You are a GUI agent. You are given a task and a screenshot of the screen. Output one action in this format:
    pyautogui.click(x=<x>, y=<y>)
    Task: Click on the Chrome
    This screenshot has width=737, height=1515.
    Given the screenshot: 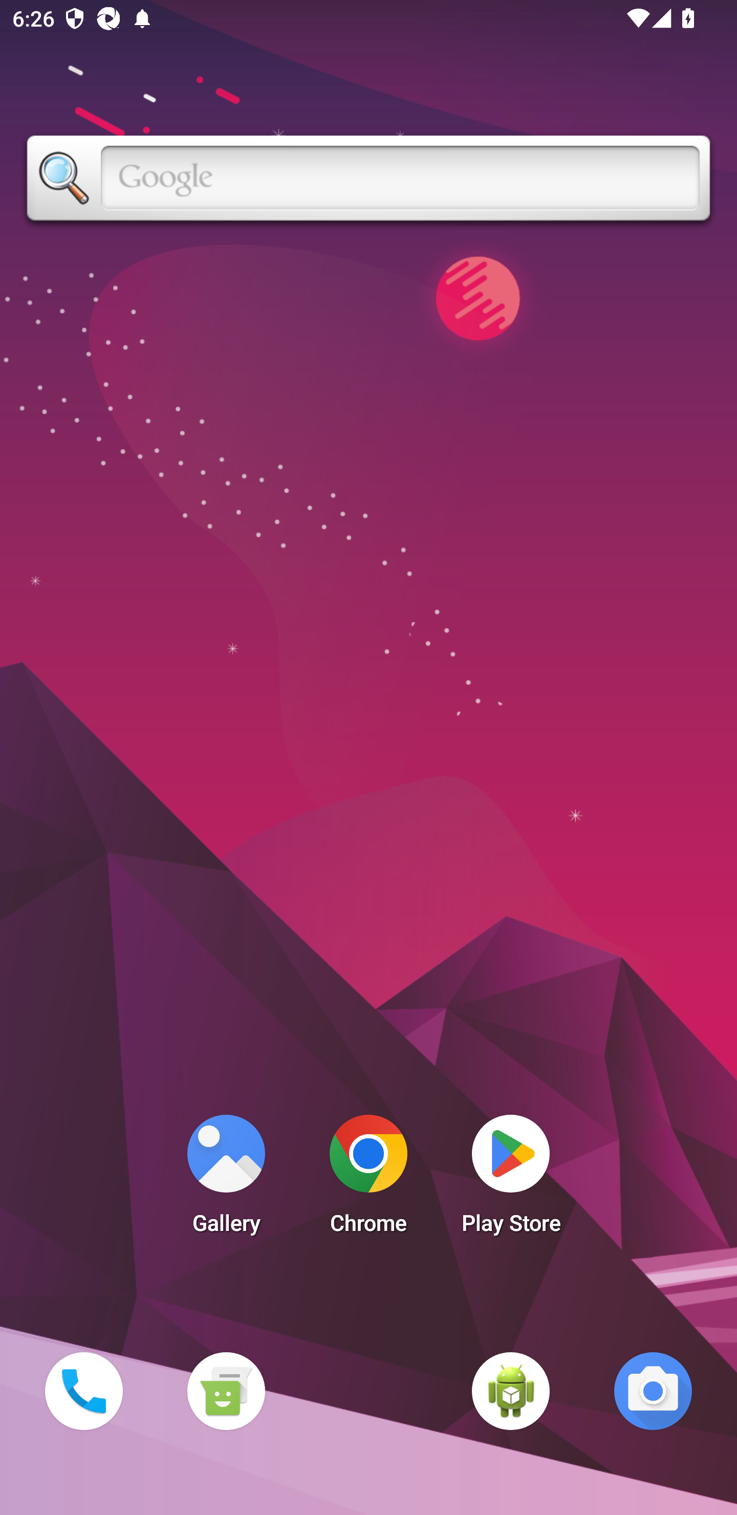 What is the action you would take?
    pyautogui.click(x=368, y=1179)
    